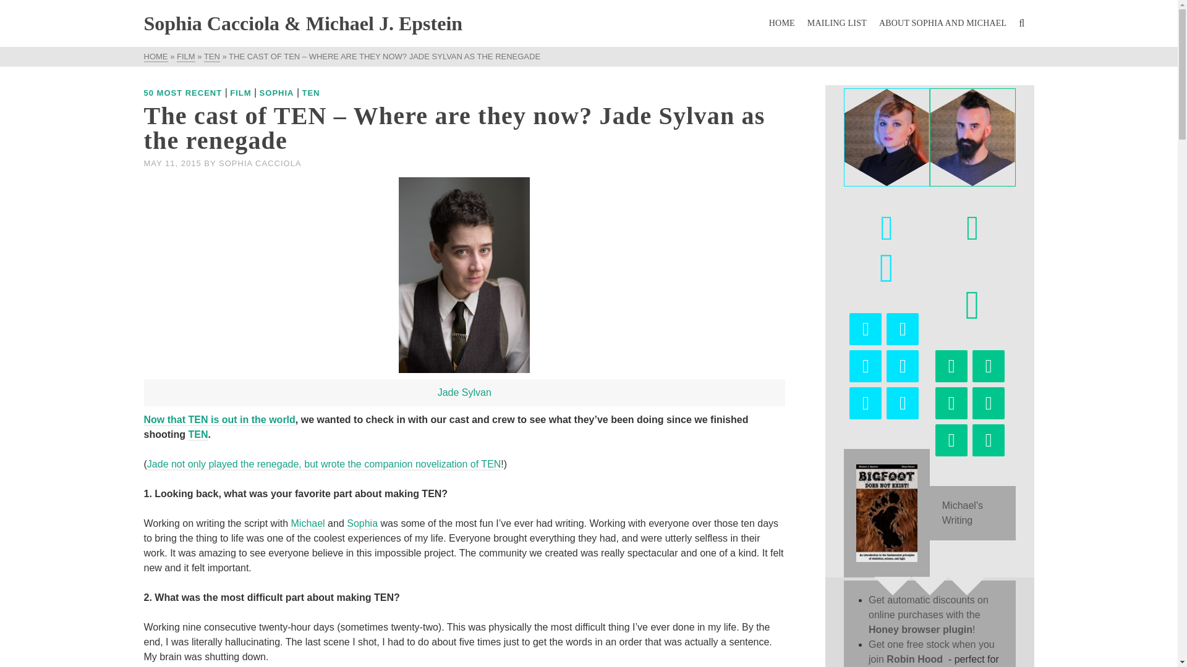  What do you see at coordinates (988, 403) in the screenshot?
I see `Instagram` at bounding box center [988, 403].